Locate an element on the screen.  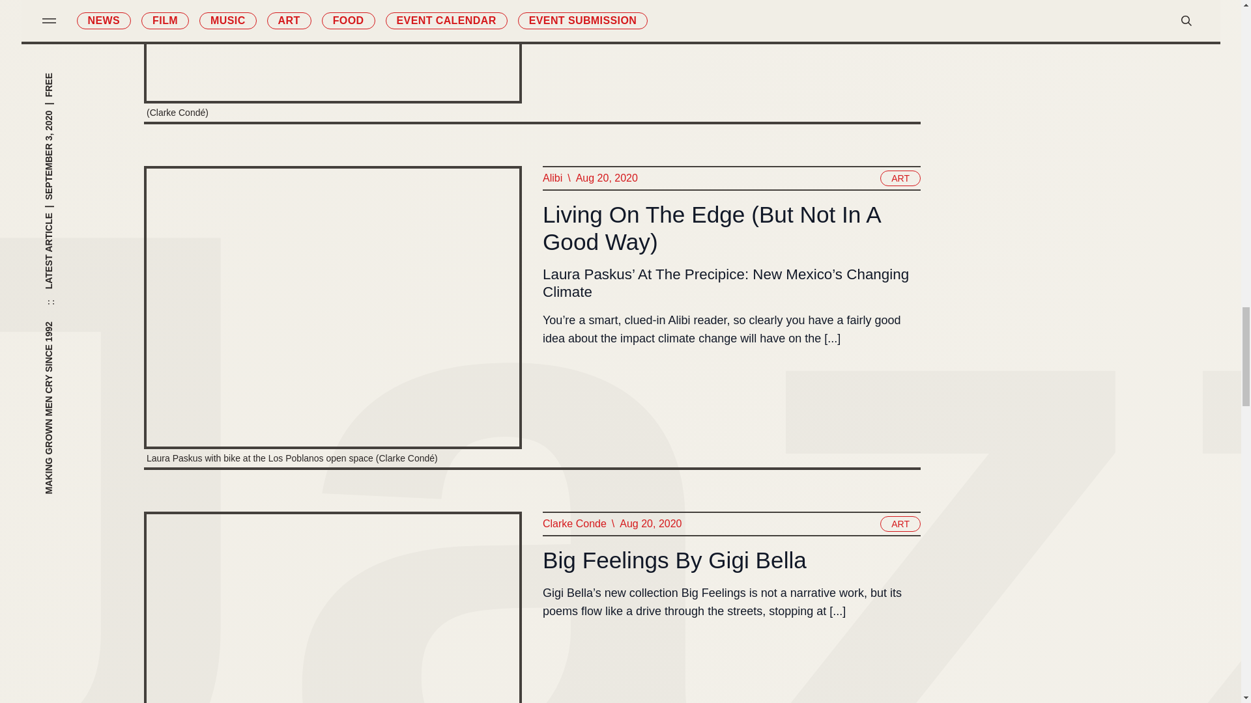
ART is located at coordinates (900, 178).